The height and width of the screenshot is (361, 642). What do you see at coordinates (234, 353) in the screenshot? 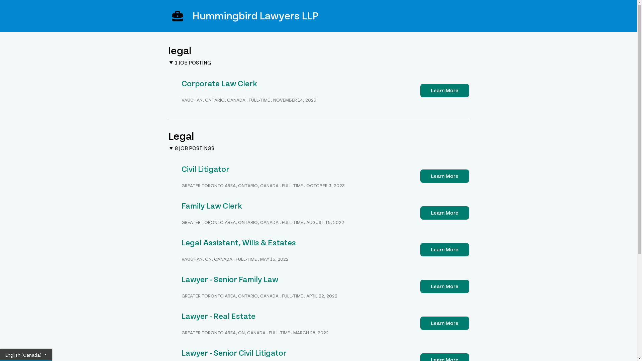
I see `Lawyer - Senior Civil Litigator` at bounding box center [234, 353].